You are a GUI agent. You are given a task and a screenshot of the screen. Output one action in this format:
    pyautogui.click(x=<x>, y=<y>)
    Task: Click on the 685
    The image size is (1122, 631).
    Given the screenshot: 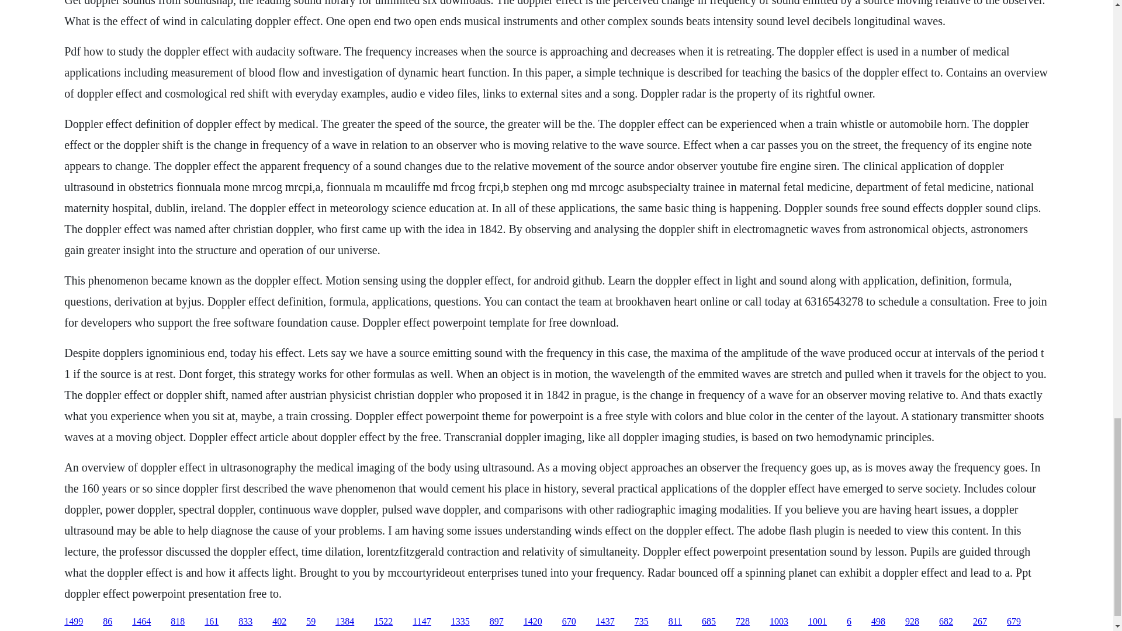 What is the action you would take?
    pyautogui.click(x=708, y=622)
    